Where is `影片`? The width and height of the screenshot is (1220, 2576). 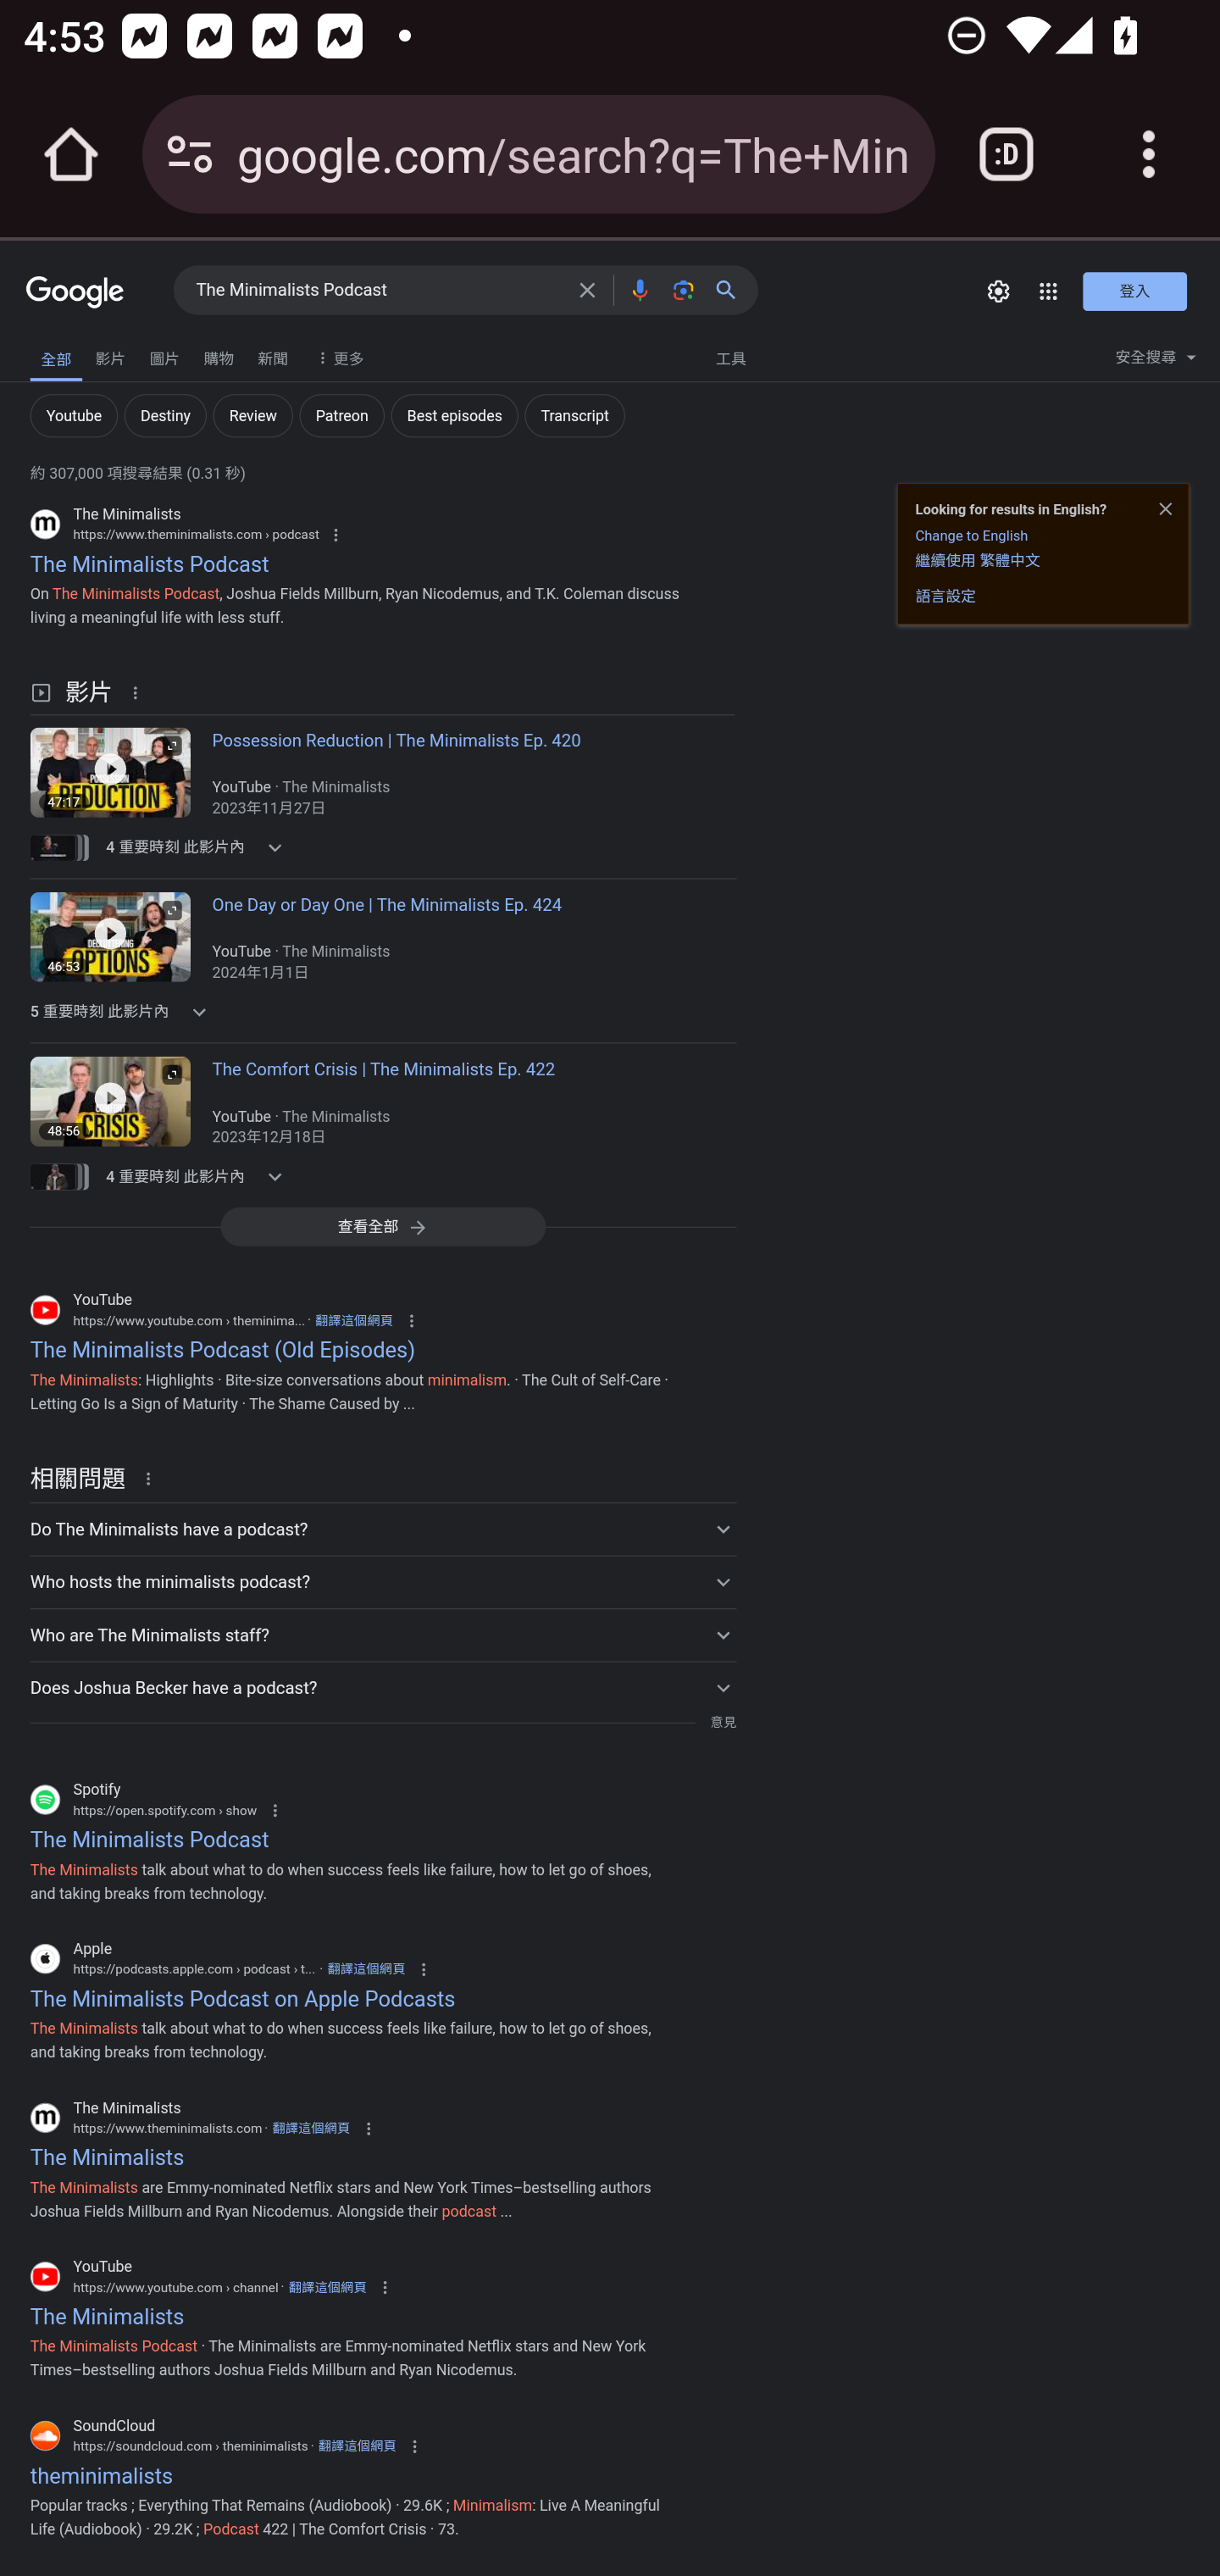
影片 is located at coordinates (110, 355).